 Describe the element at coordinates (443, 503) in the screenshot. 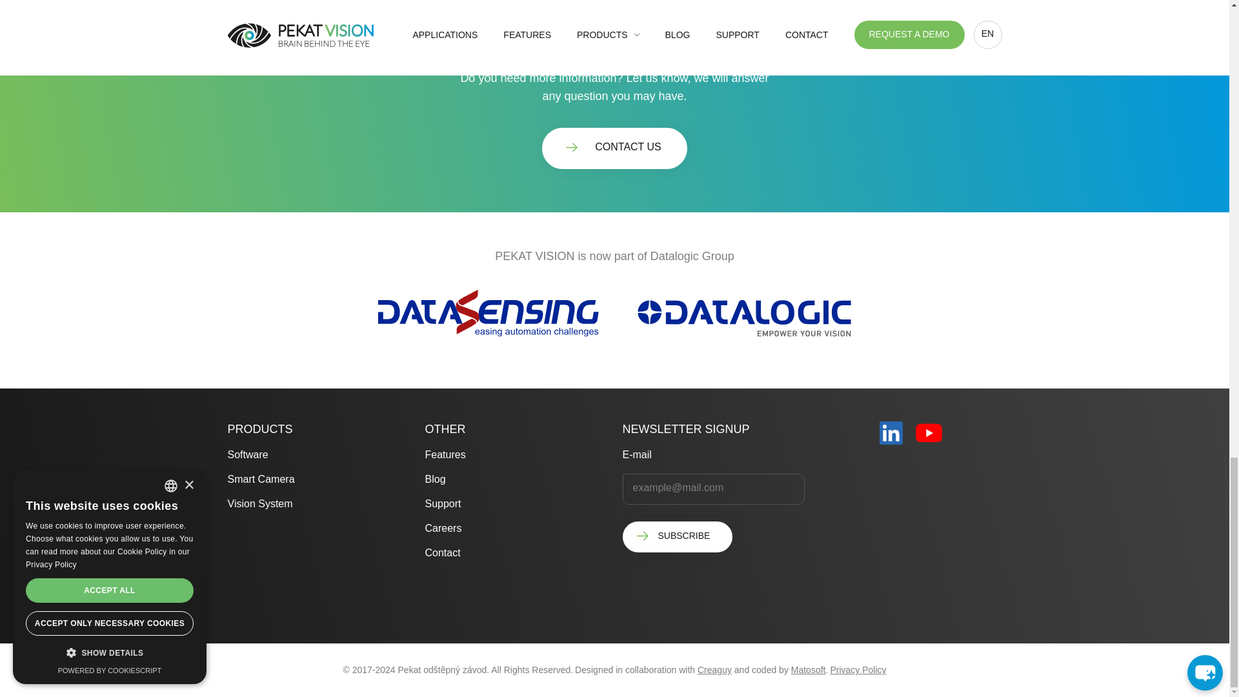

I see `Features` at that location.